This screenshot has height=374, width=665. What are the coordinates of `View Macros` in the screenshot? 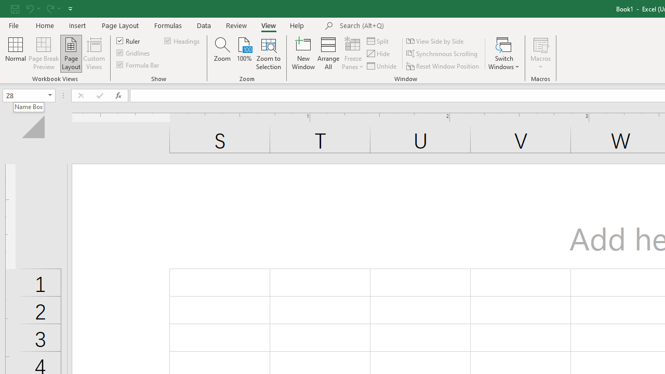 It's located at (540, 44).